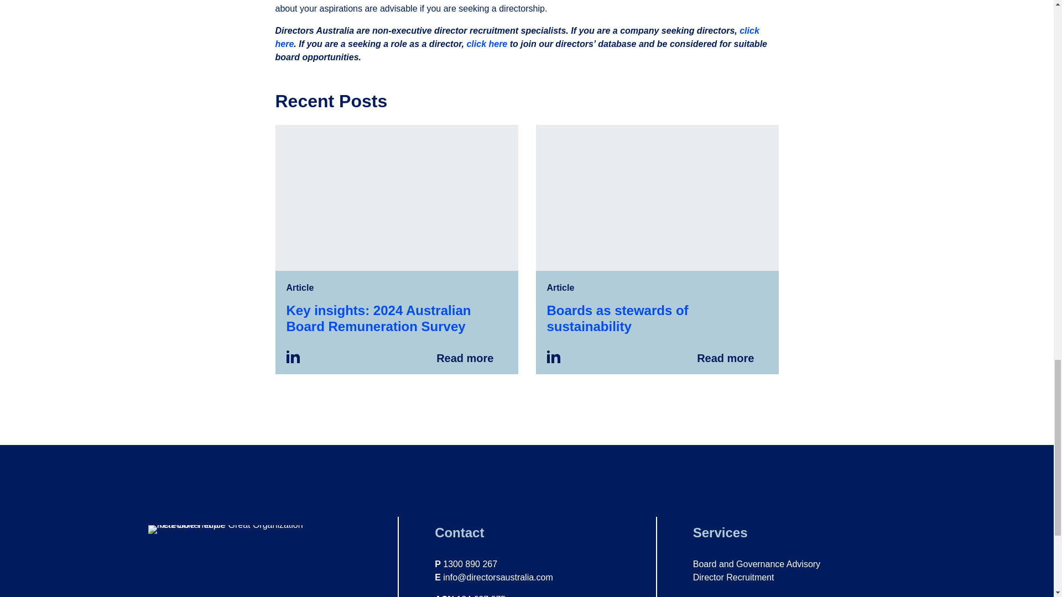 The image size is (1062, 597). I want to click on Read more, so click(396, 249).